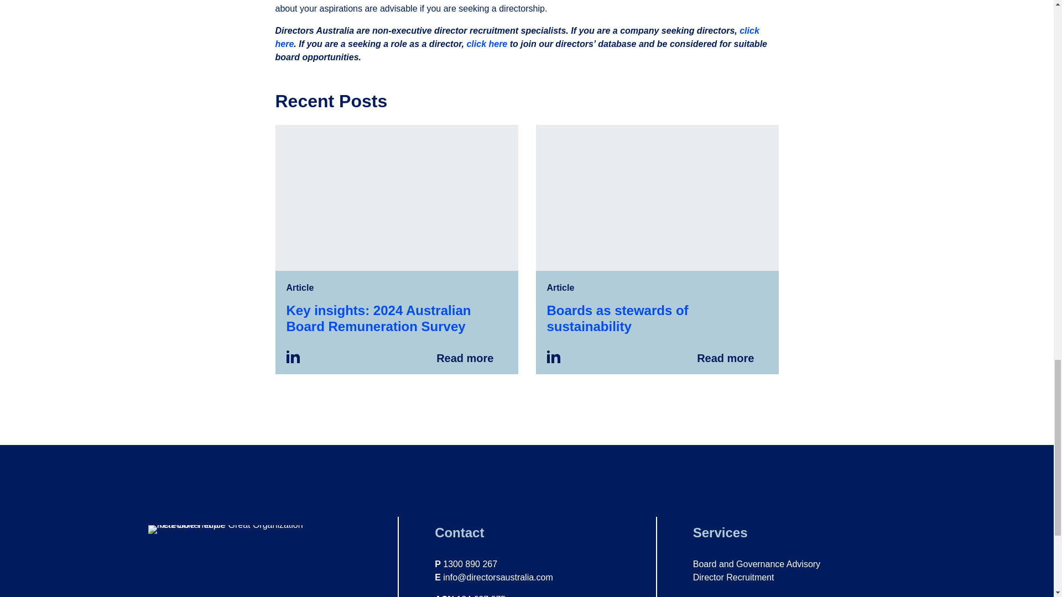 The image size is (1062, 597). I want to click on Read more, so click(396, 249).